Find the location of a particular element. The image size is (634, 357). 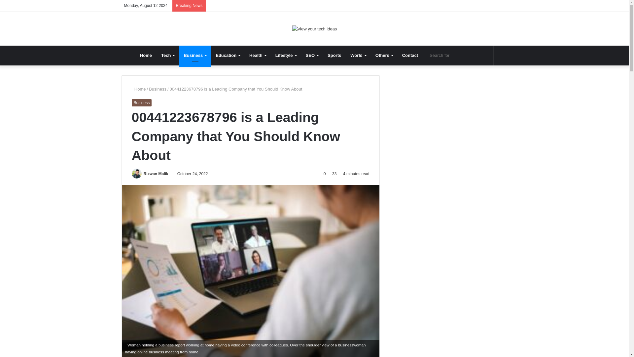

SEO is located at coordinates (312, 56).